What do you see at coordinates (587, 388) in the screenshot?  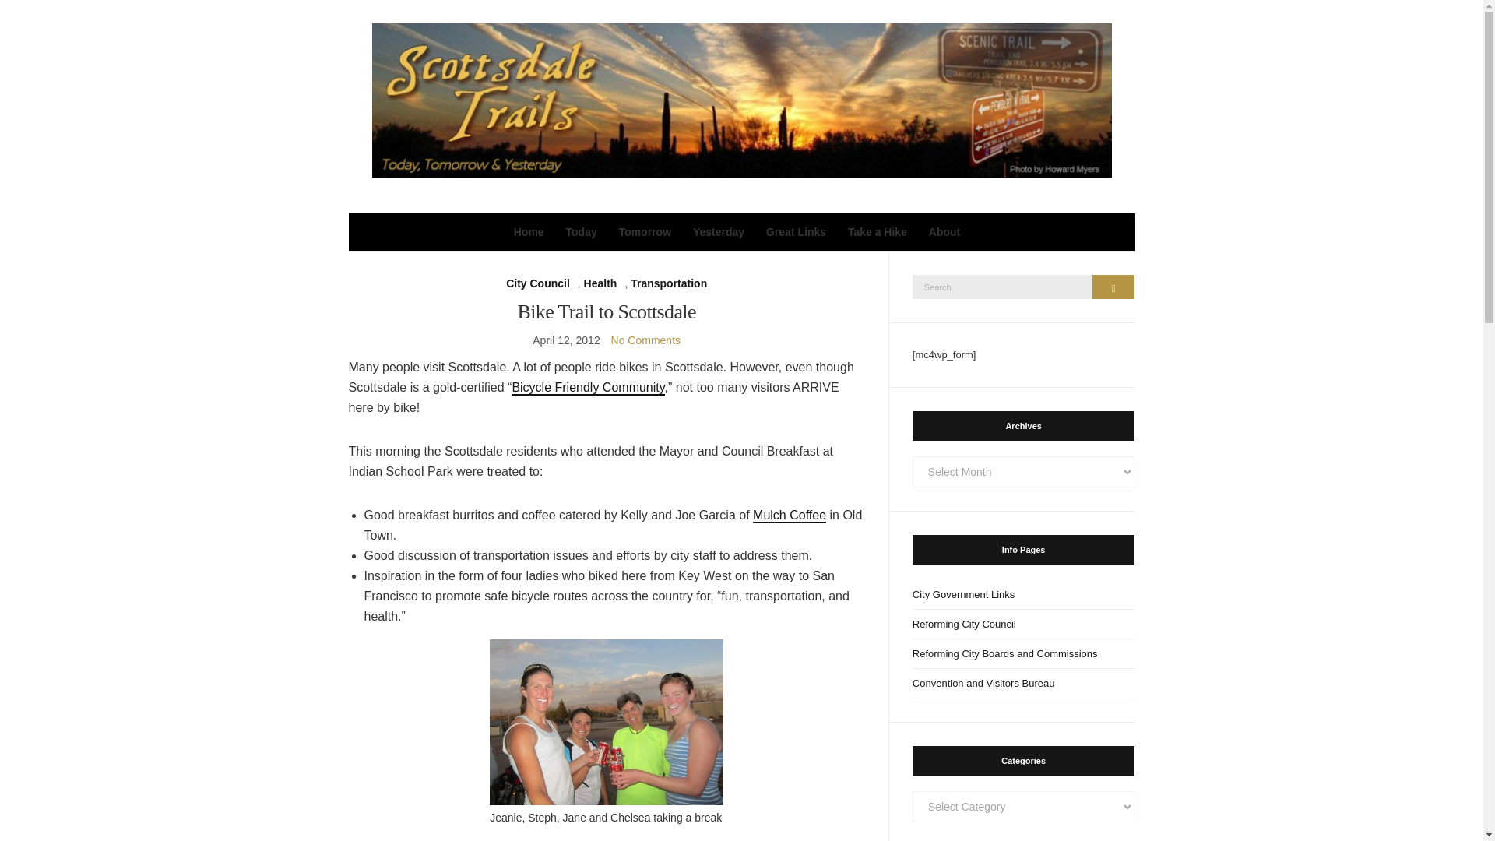 I see `Bicycle Friendly Community` at bounding box center [587, 388].